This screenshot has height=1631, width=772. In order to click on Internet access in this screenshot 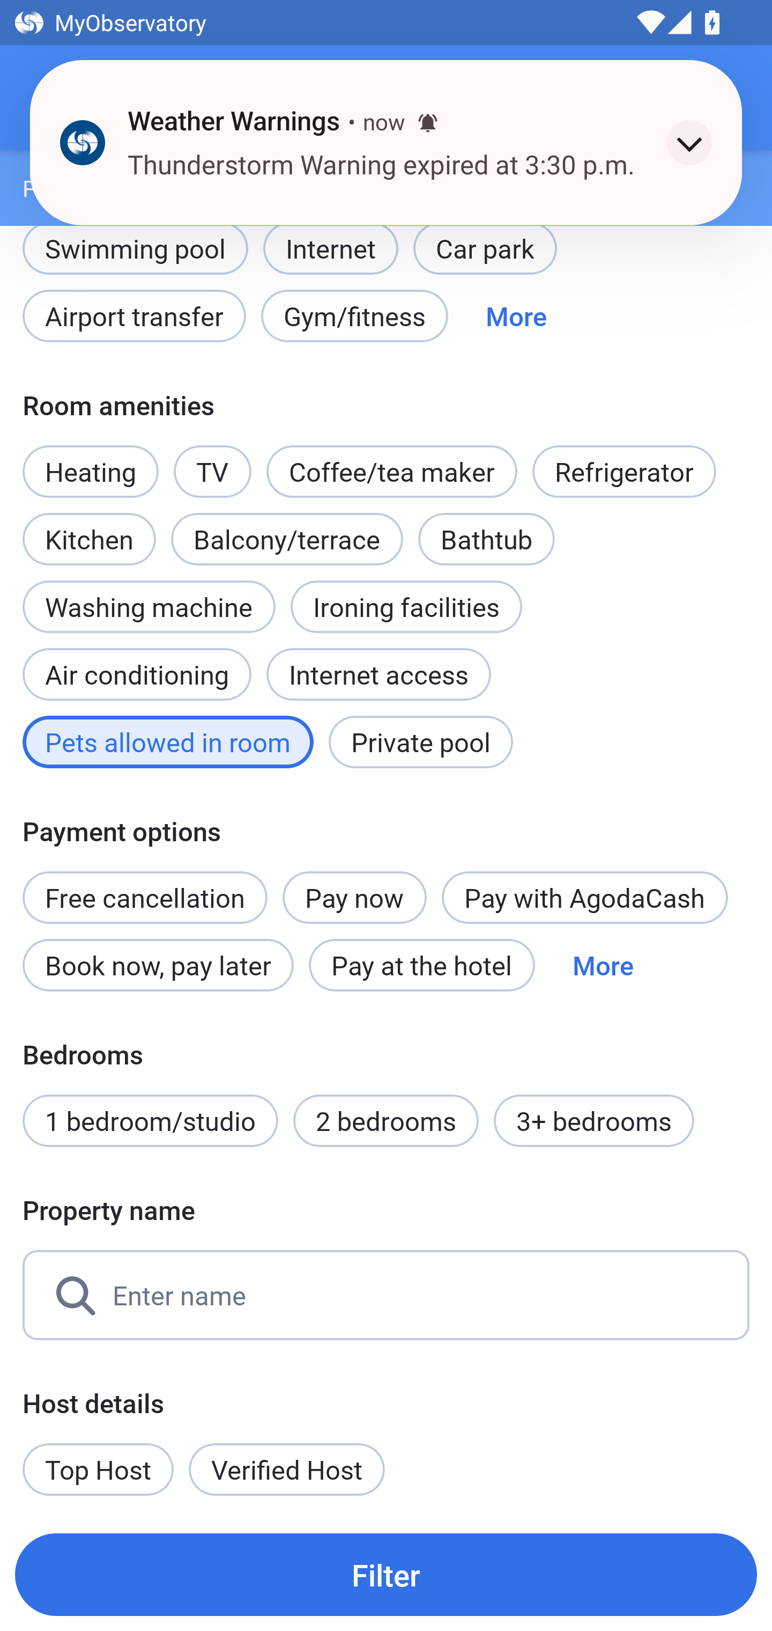, I will do `click(378, 674)`.